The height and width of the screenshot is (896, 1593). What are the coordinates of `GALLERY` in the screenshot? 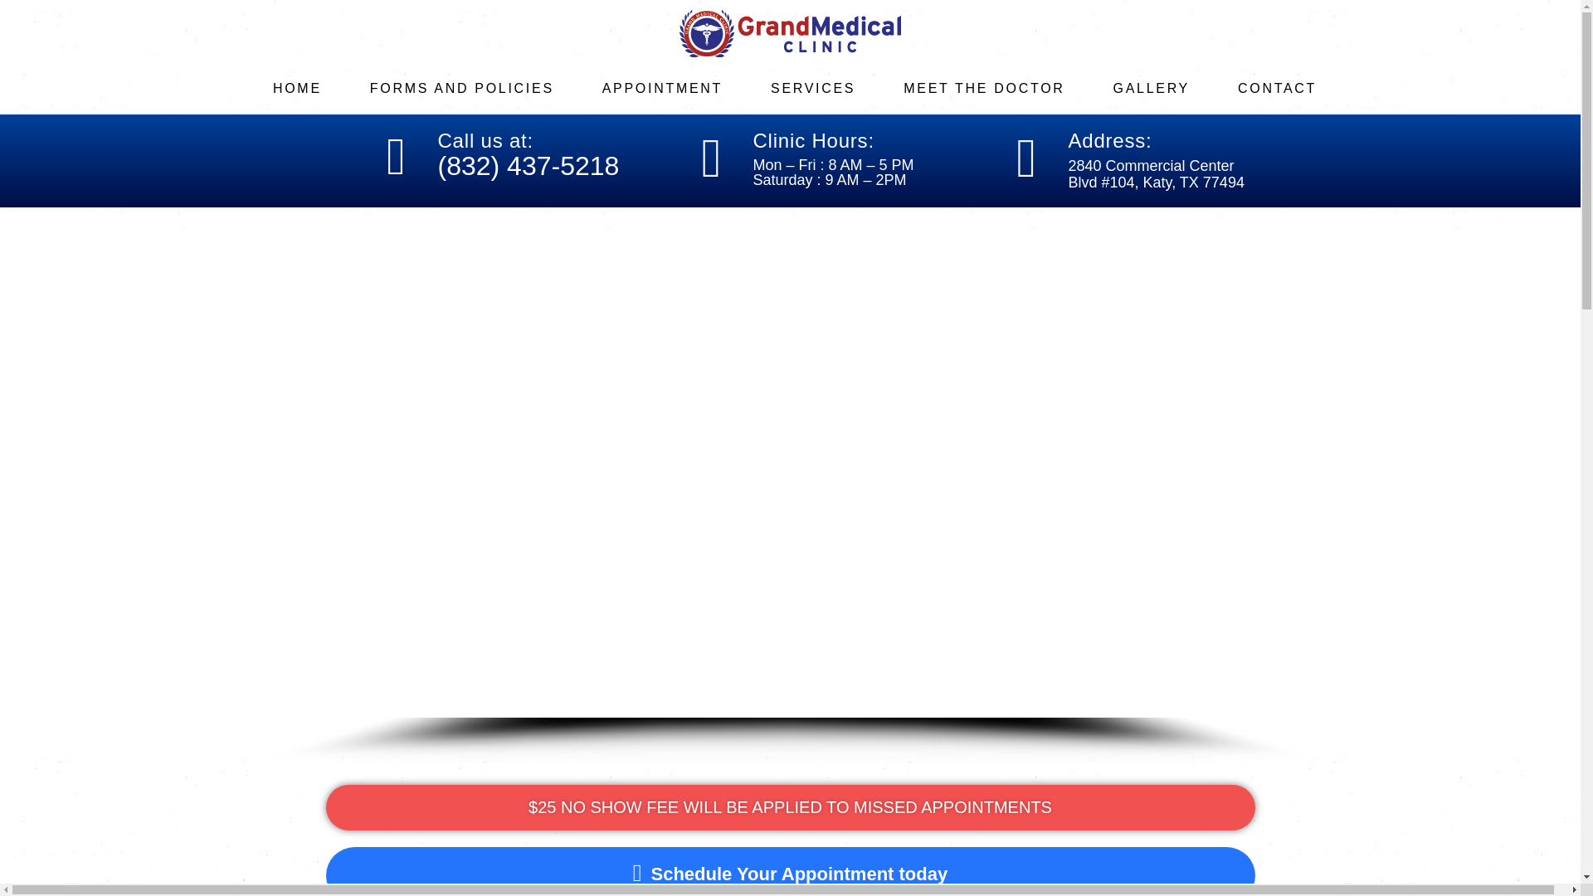 It's located at (1164, 88).